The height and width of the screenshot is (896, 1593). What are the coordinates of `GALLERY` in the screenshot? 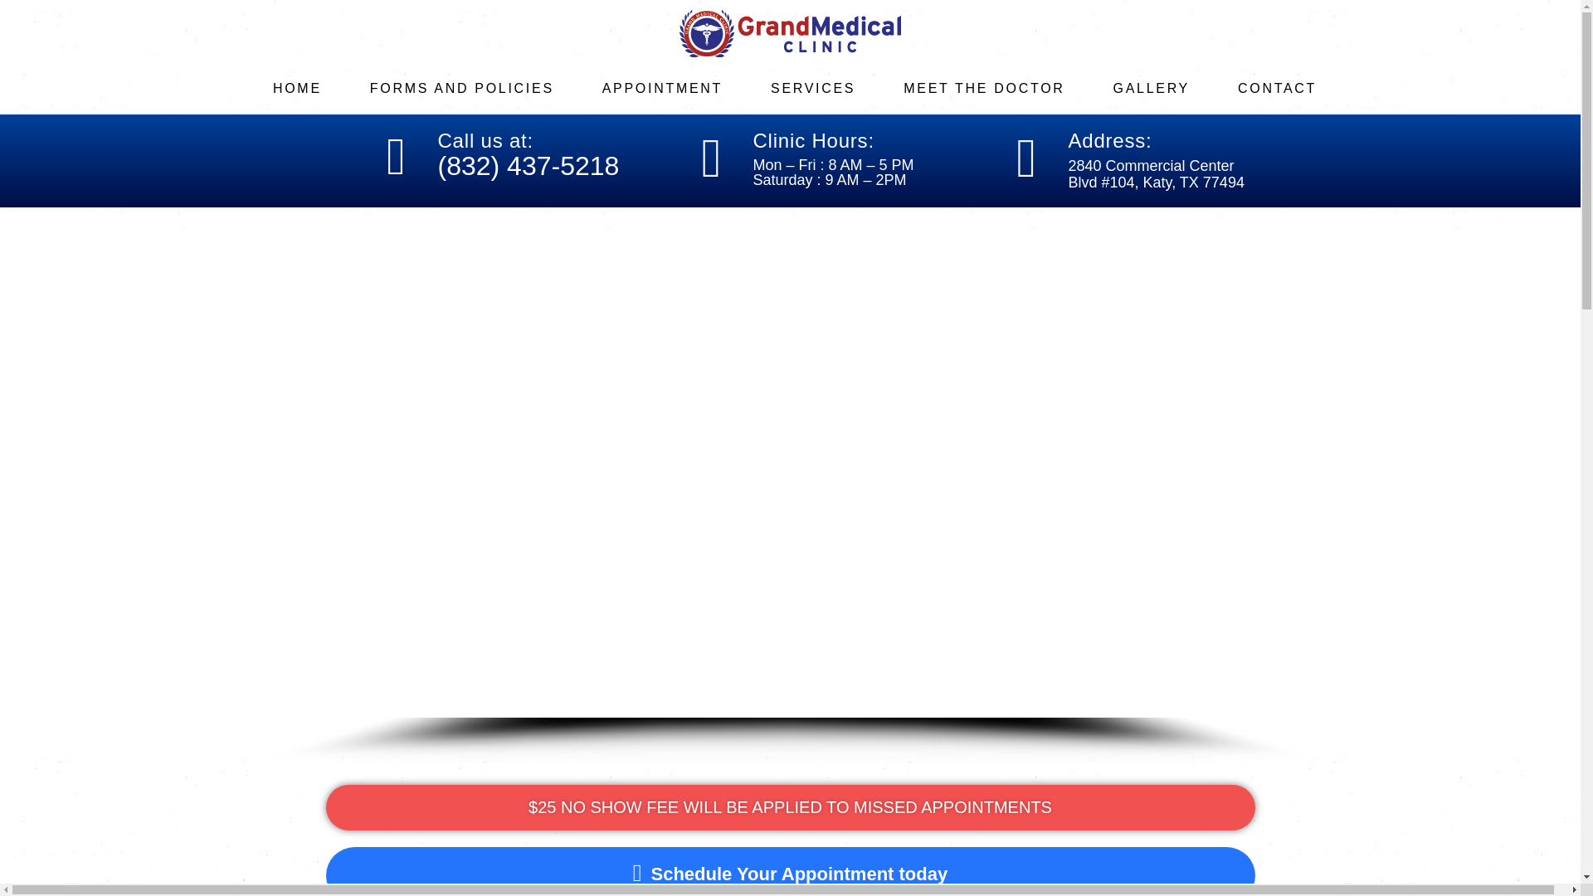 It's located at (1164, 88).